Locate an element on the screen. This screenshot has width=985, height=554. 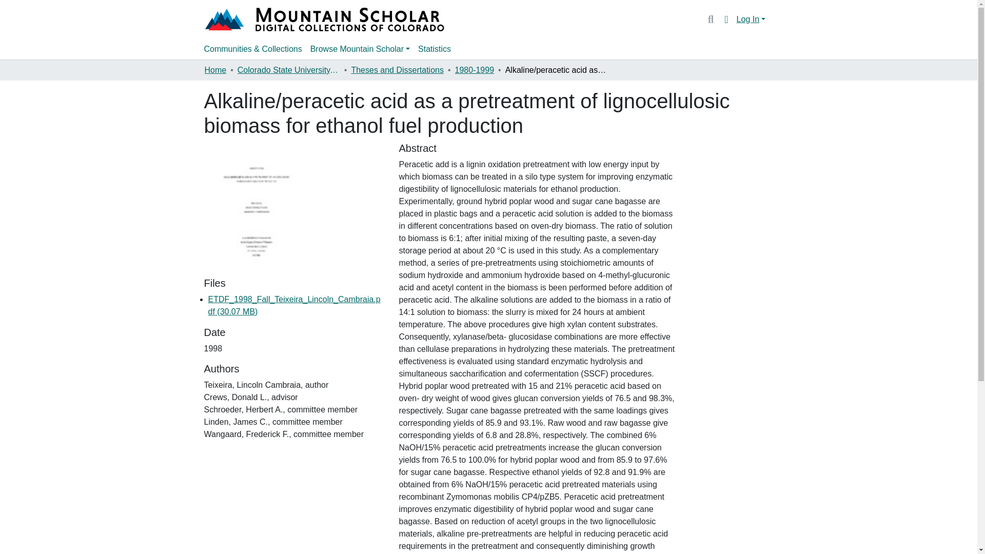
Browse Mountain Scholar is located at coordinates (360, 49).